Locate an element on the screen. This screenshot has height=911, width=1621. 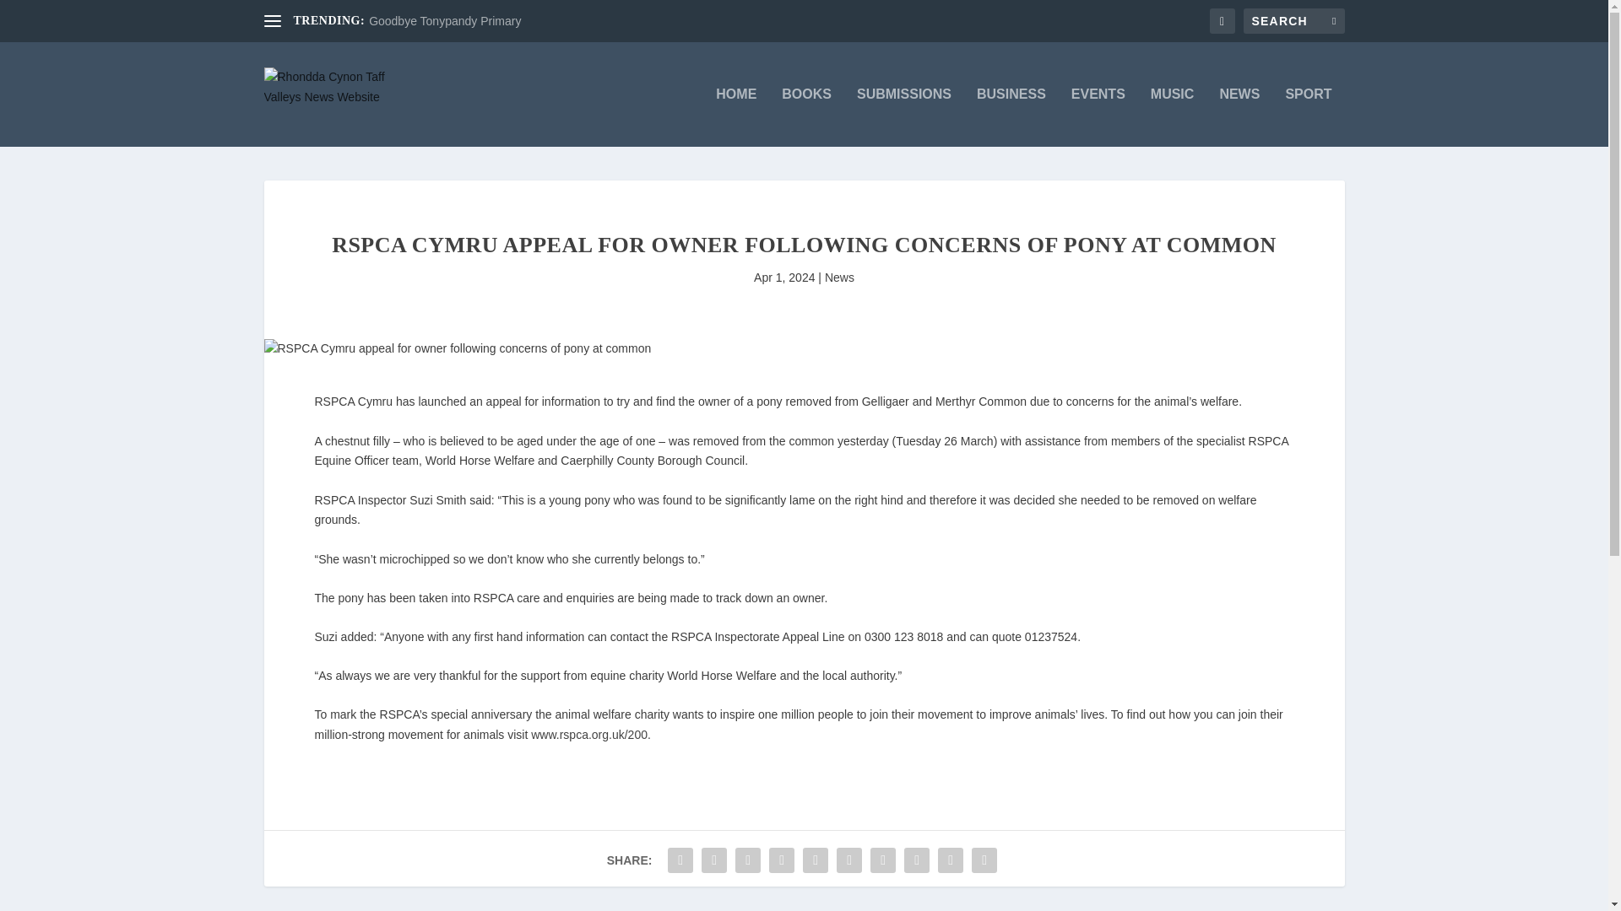
SPORT is located at coordinates (1308, 116).